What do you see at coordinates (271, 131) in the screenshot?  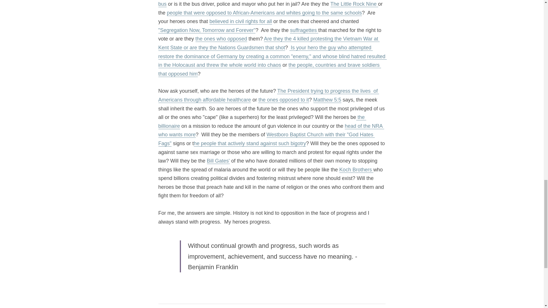 I see `head of the NRA who wants more` at bounding box center [271, 131].